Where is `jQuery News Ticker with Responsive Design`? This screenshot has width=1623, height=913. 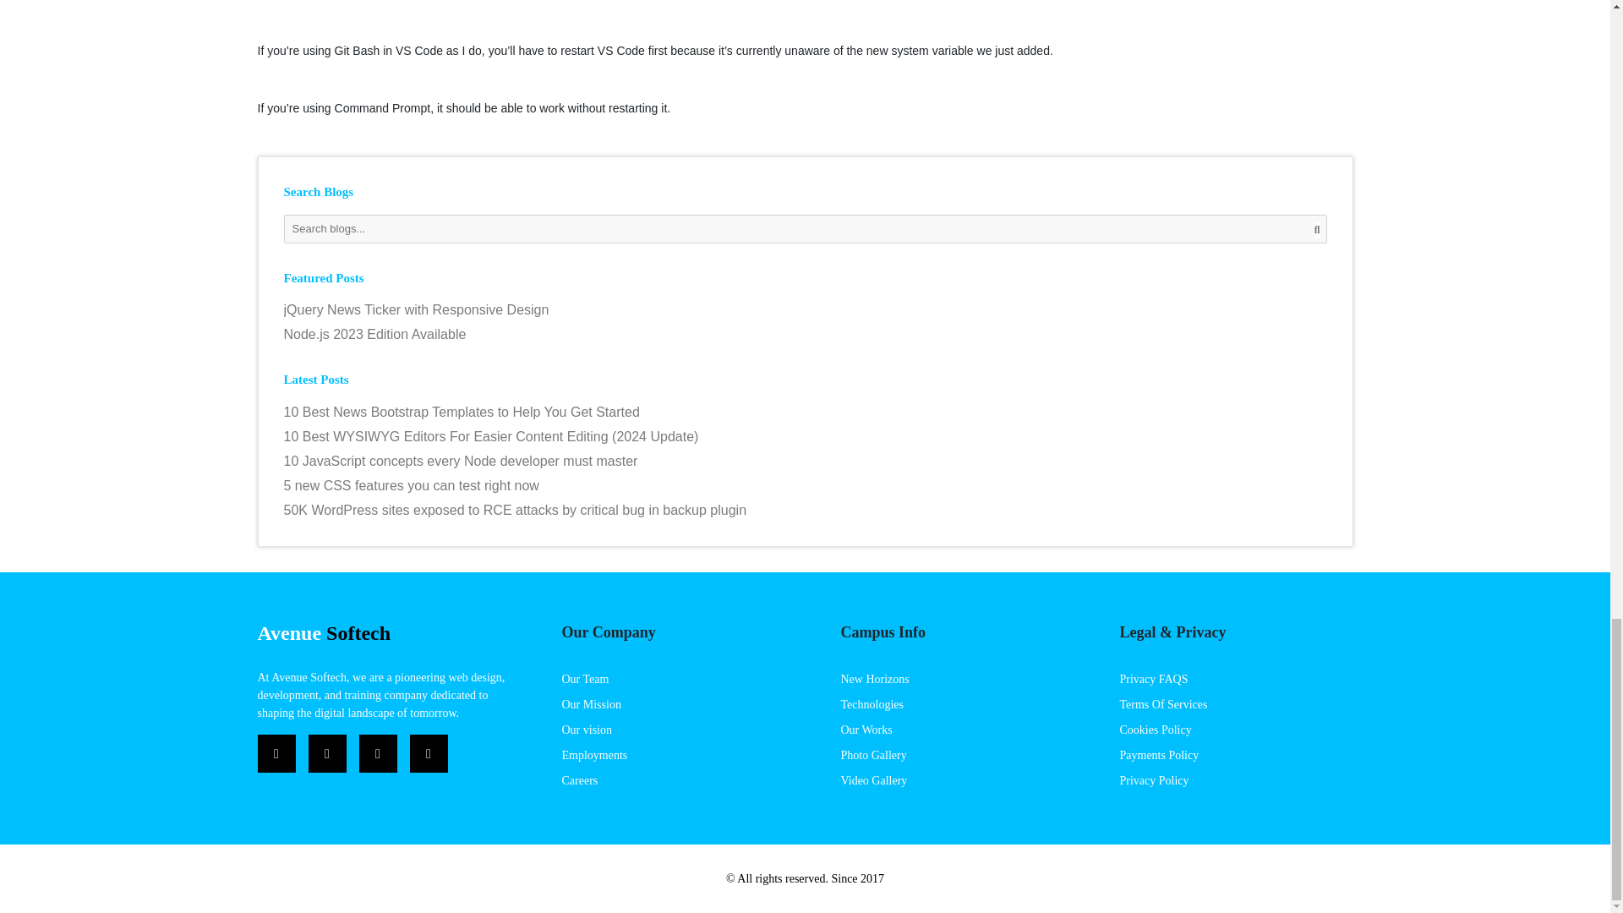
jQuery News Ticker with Responsive Design is located at coordinates (806, 310).